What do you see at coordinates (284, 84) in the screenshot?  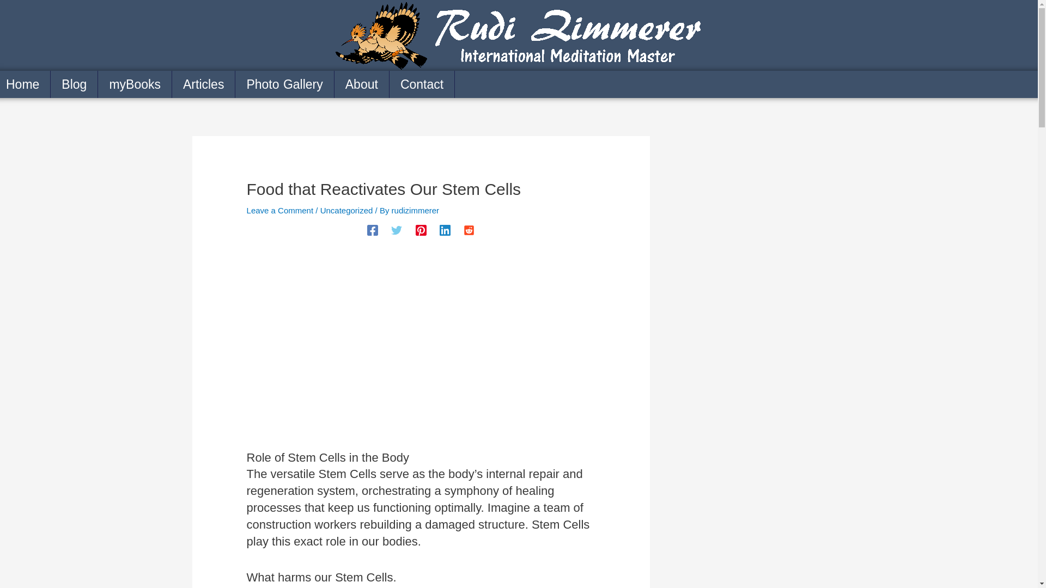 I see `Photo Gallery` at bounding box center [284, 84].